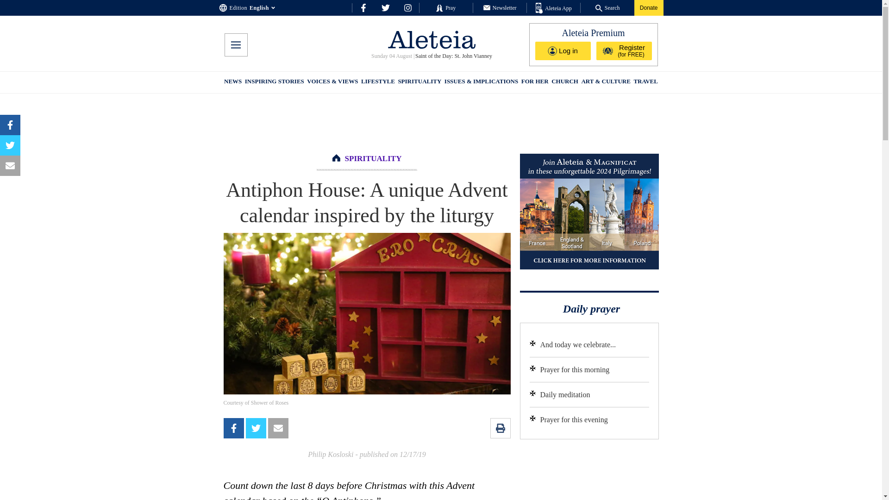 The height and width of the screenshot is (500, 889). I want to click on social-tw-top-row, so click(385, 7).